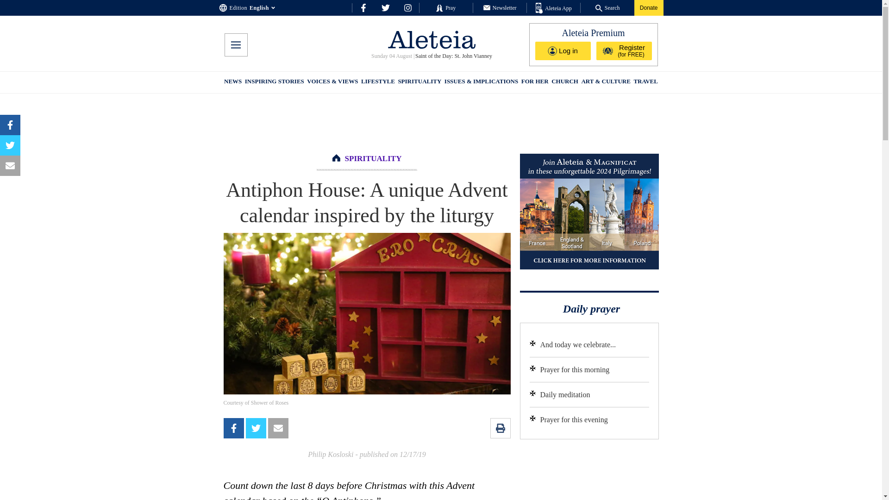 The height and width of the screenshot is (500, 889). I want to click on social-tw-top-row, so click(385, 7).